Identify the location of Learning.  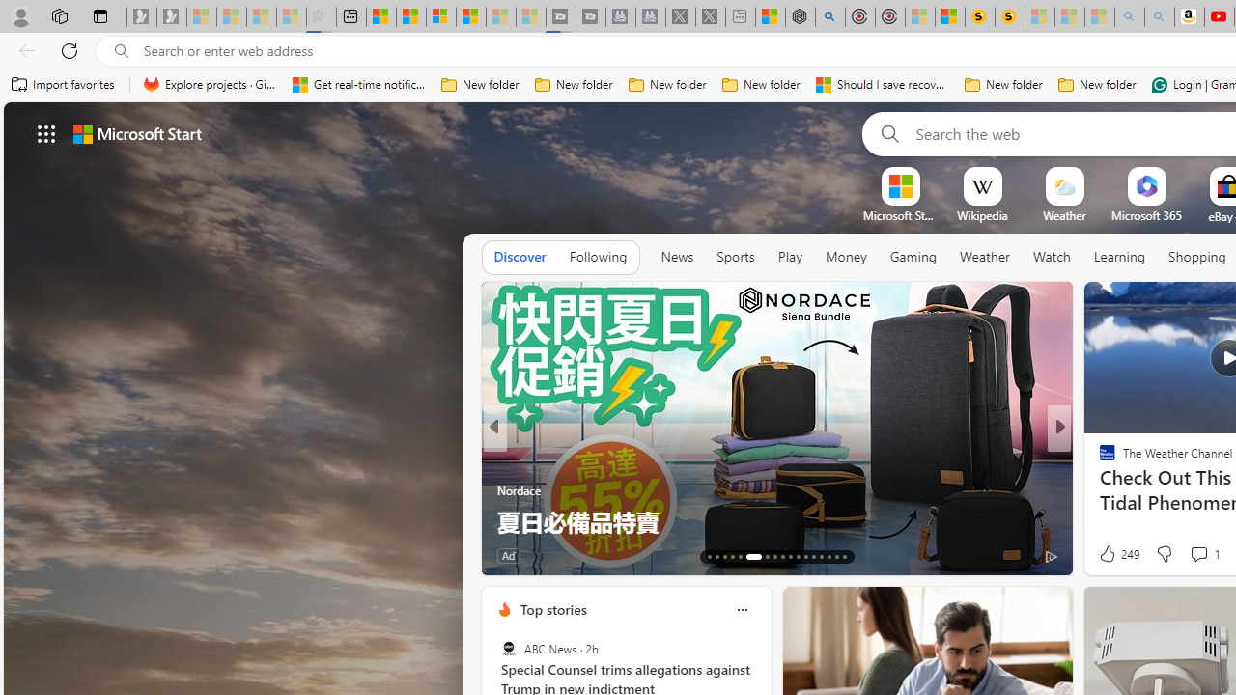
(1120, 257).